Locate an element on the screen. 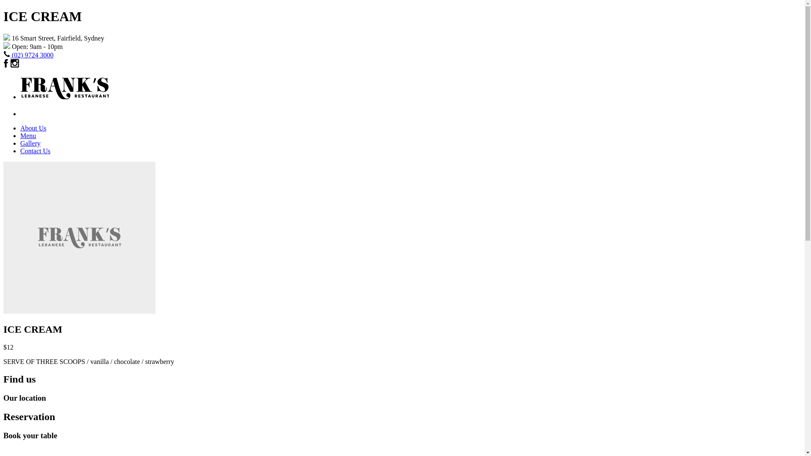 The width and height of the screenshot is (811, 456). Gallery is located at coordinates (30, 144).